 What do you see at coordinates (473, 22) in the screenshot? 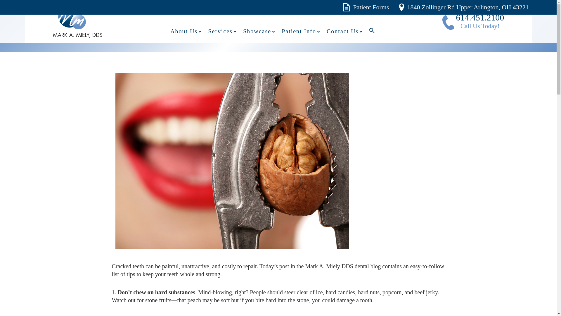
I see `Skip to content` at bounding box center [473, 22].